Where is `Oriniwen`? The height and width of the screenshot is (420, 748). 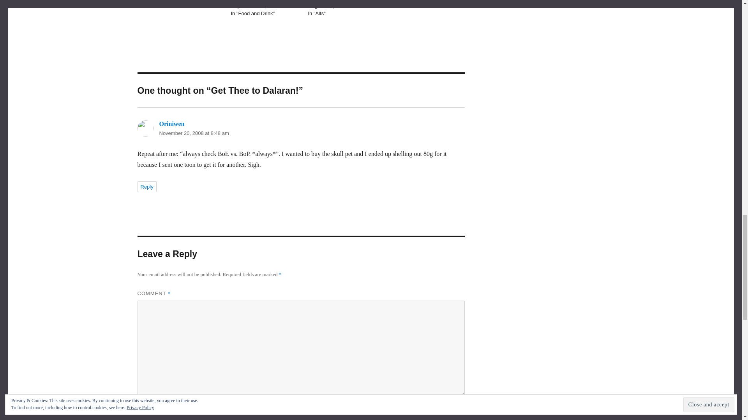
Oriniwen is located at coordinates (171, 124).